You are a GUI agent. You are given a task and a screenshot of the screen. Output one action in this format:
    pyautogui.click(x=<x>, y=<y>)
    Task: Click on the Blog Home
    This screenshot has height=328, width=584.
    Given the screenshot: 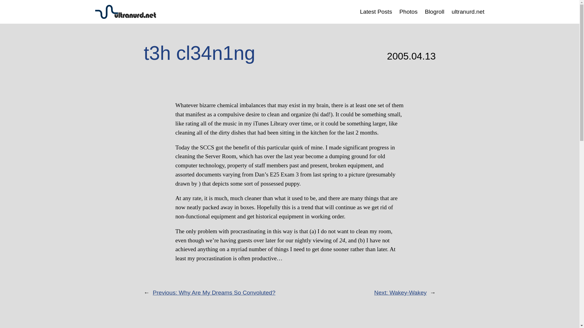 What is the action you would take?
    pyautogui.click(x=376, y=12)
    